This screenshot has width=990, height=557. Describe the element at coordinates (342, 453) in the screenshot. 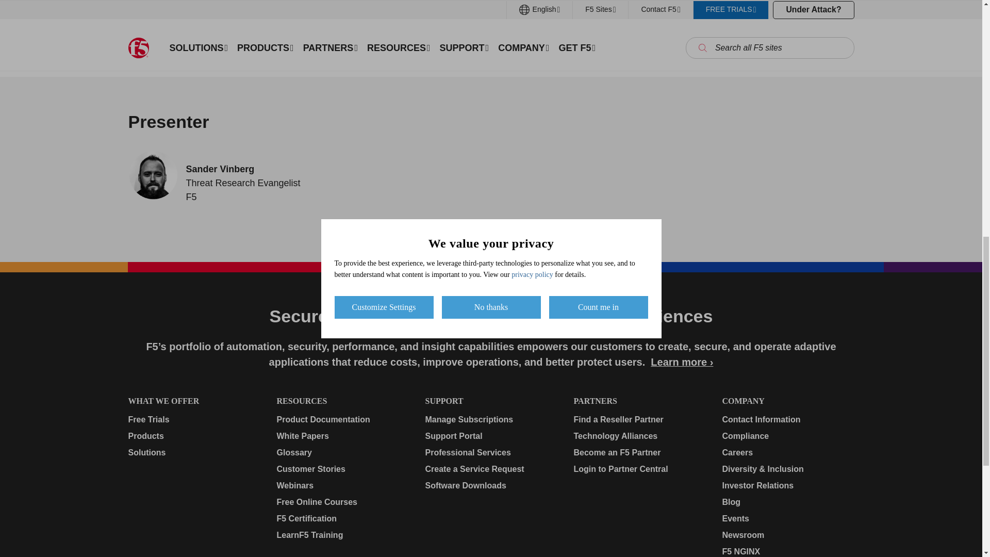

I see `Glossary` at that location.